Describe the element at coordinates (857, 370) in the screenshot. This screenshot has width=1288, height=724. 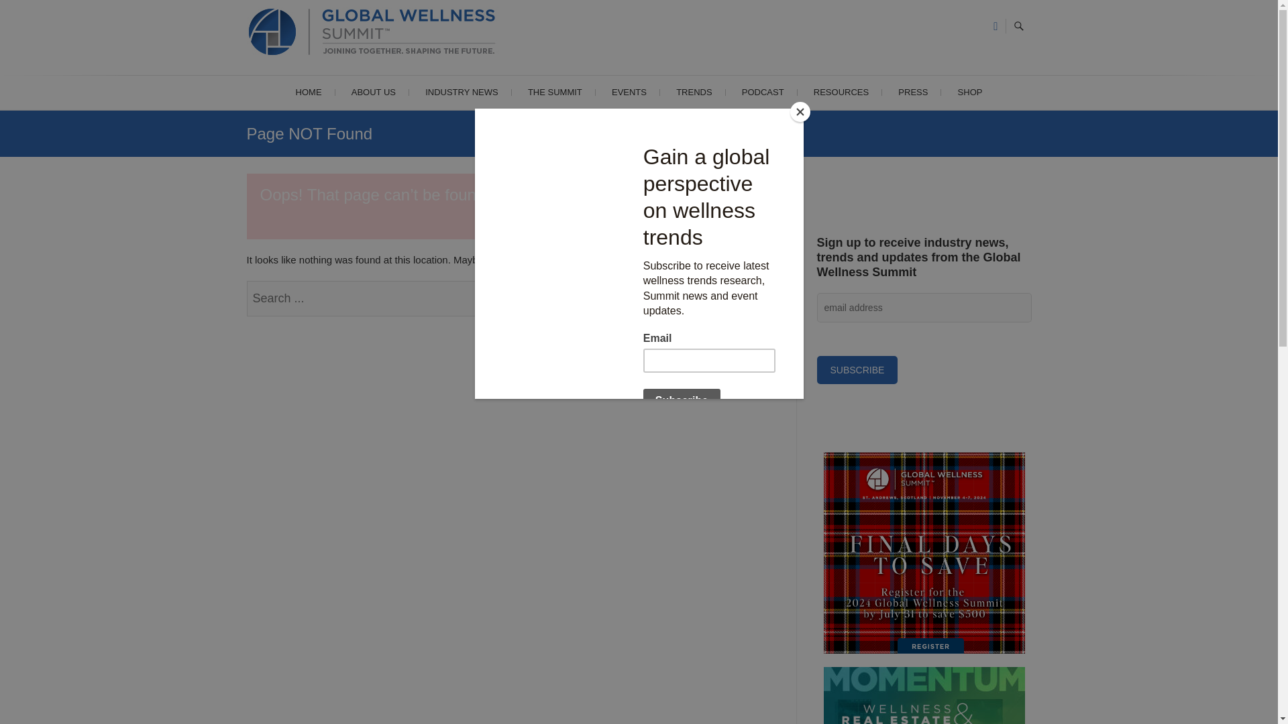
I see `Subscribe` at that location.